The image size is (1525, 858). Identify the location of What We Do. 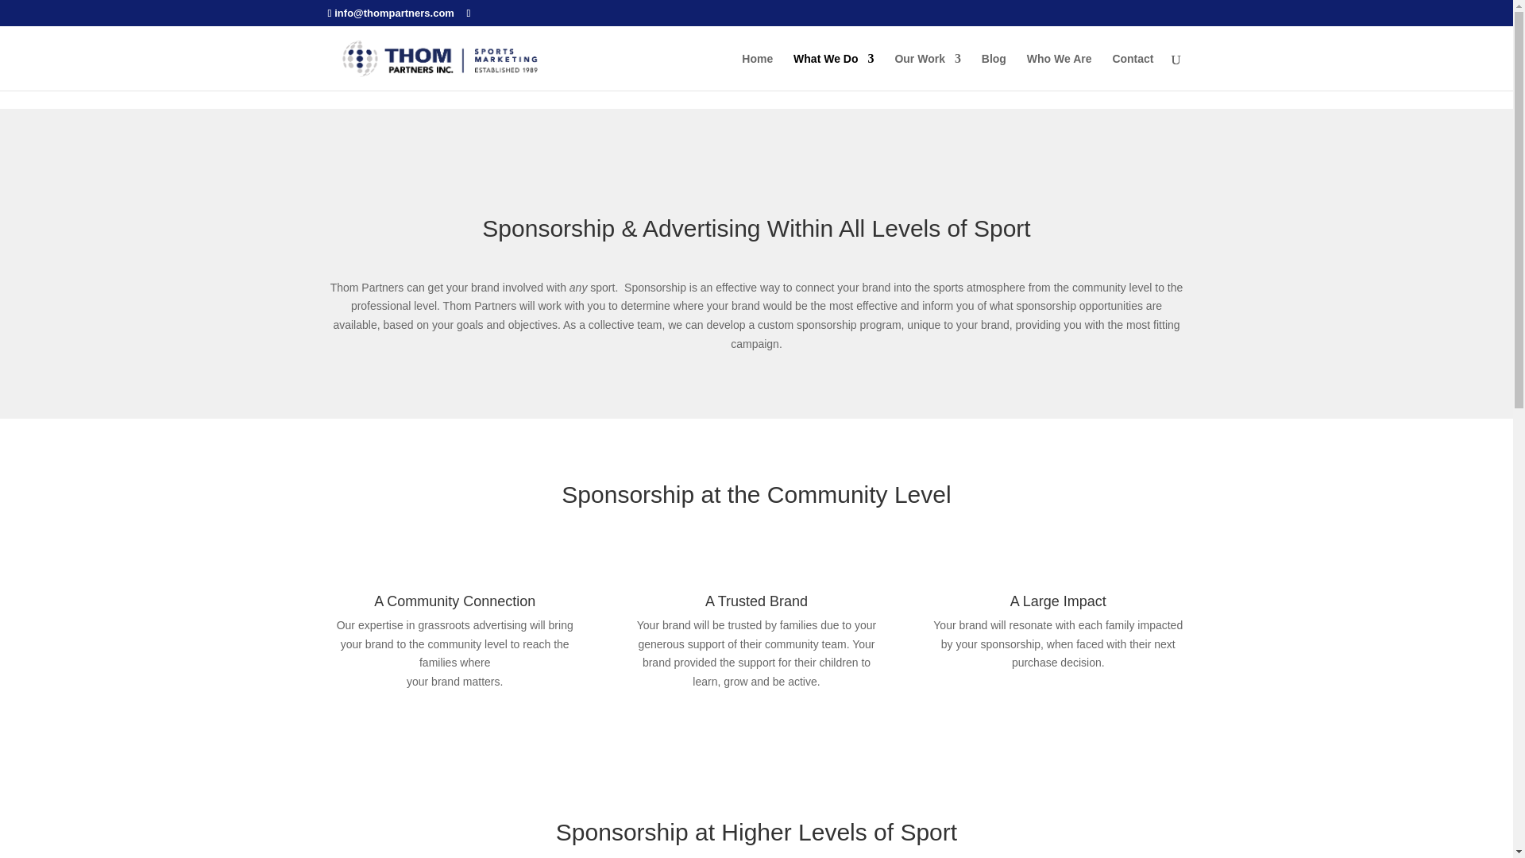
(833, 71).